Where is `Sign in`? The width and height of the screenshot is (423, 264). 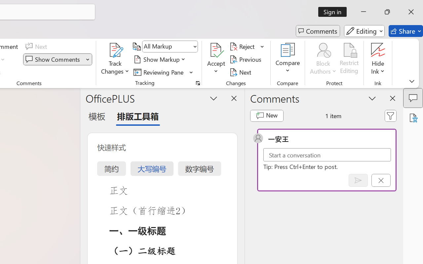 Sign in is located at coordinates (334, 12).